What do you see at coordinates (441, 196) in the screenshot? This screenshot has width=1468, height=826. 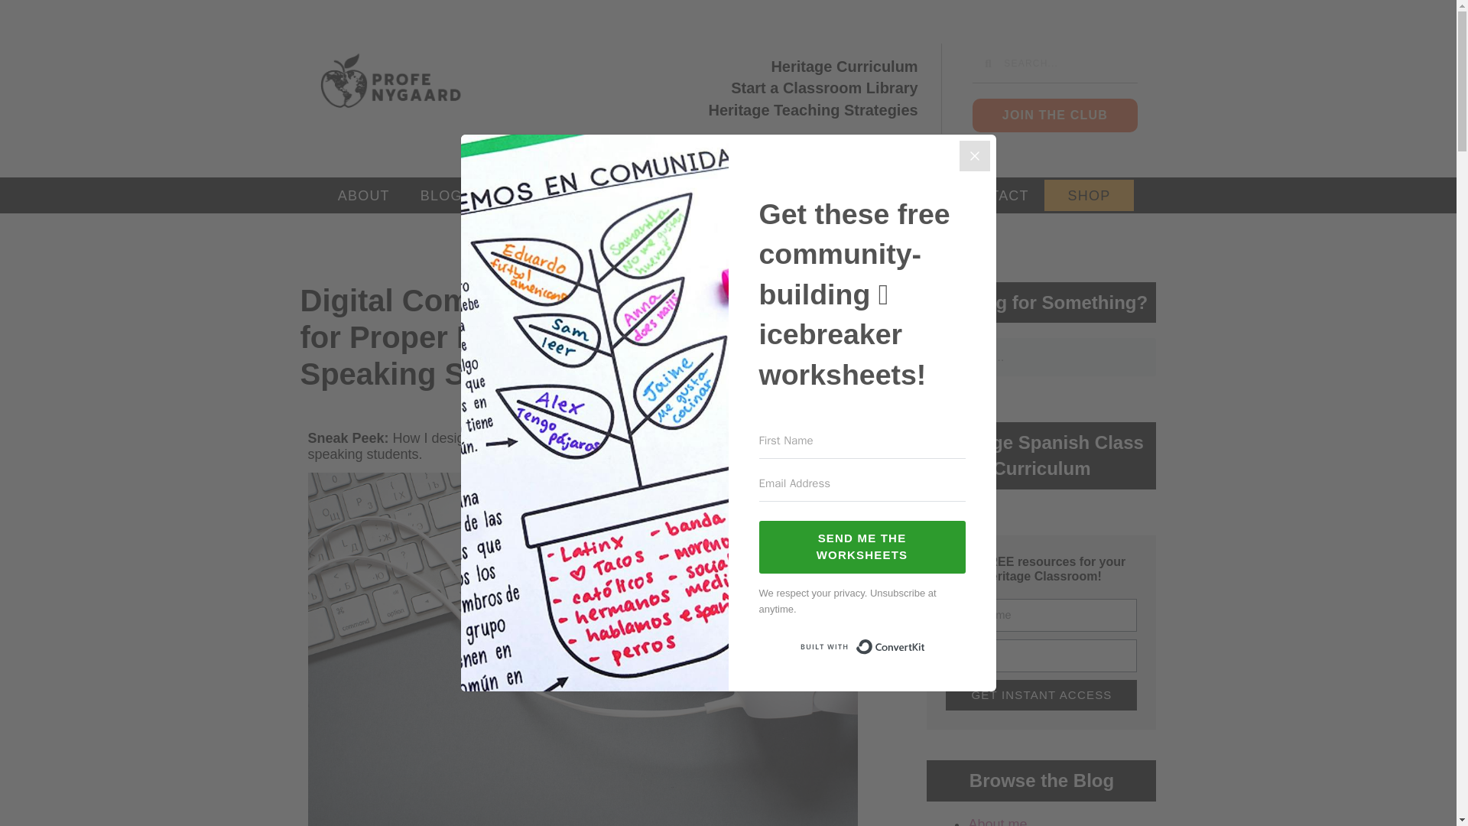 I see `BLOG` at bounding box center [441, 196].